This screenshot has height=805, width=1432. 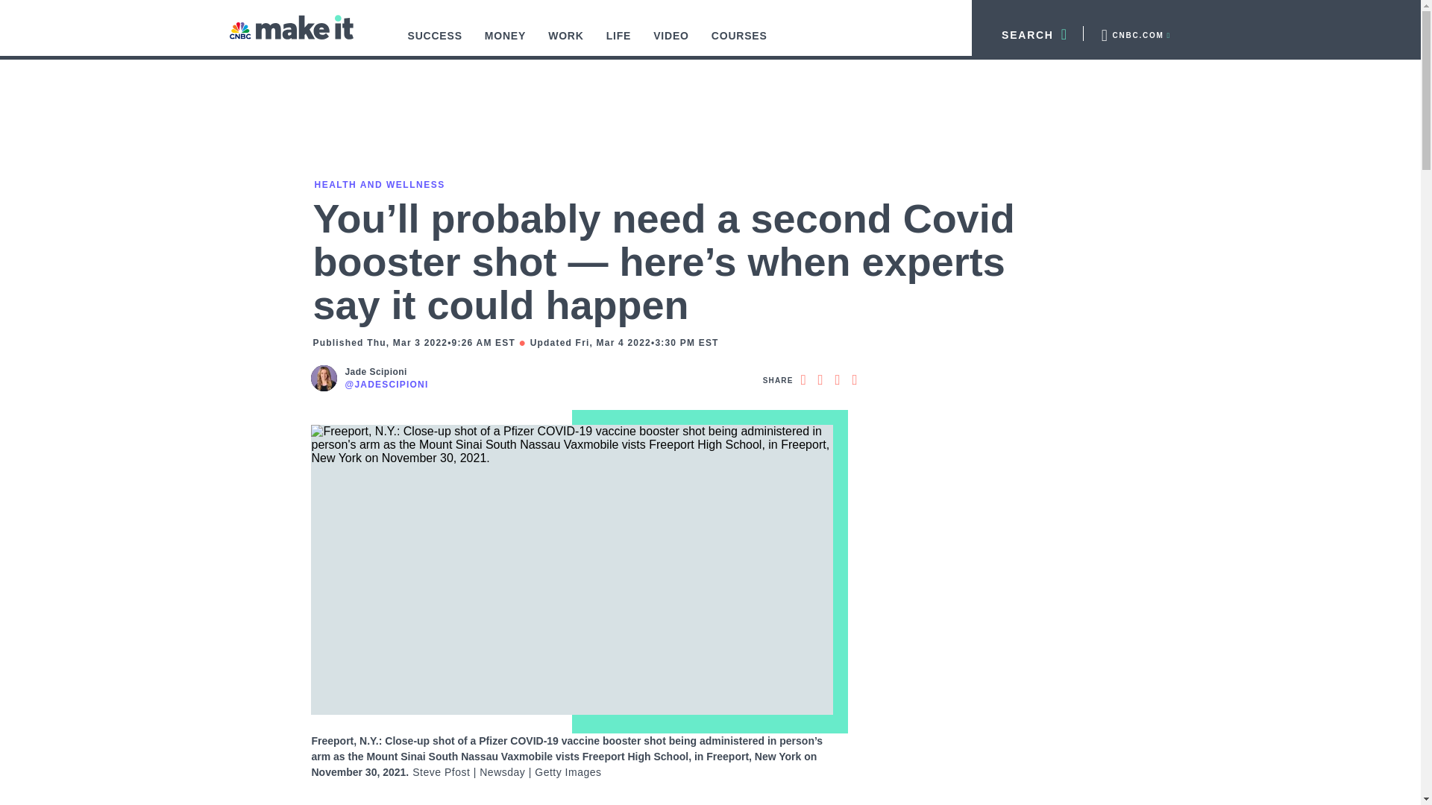 What do you see at coordinates (1134, 33) in the screenshot?
I see `CNBC.COM` at bounding box center [1134, 33].